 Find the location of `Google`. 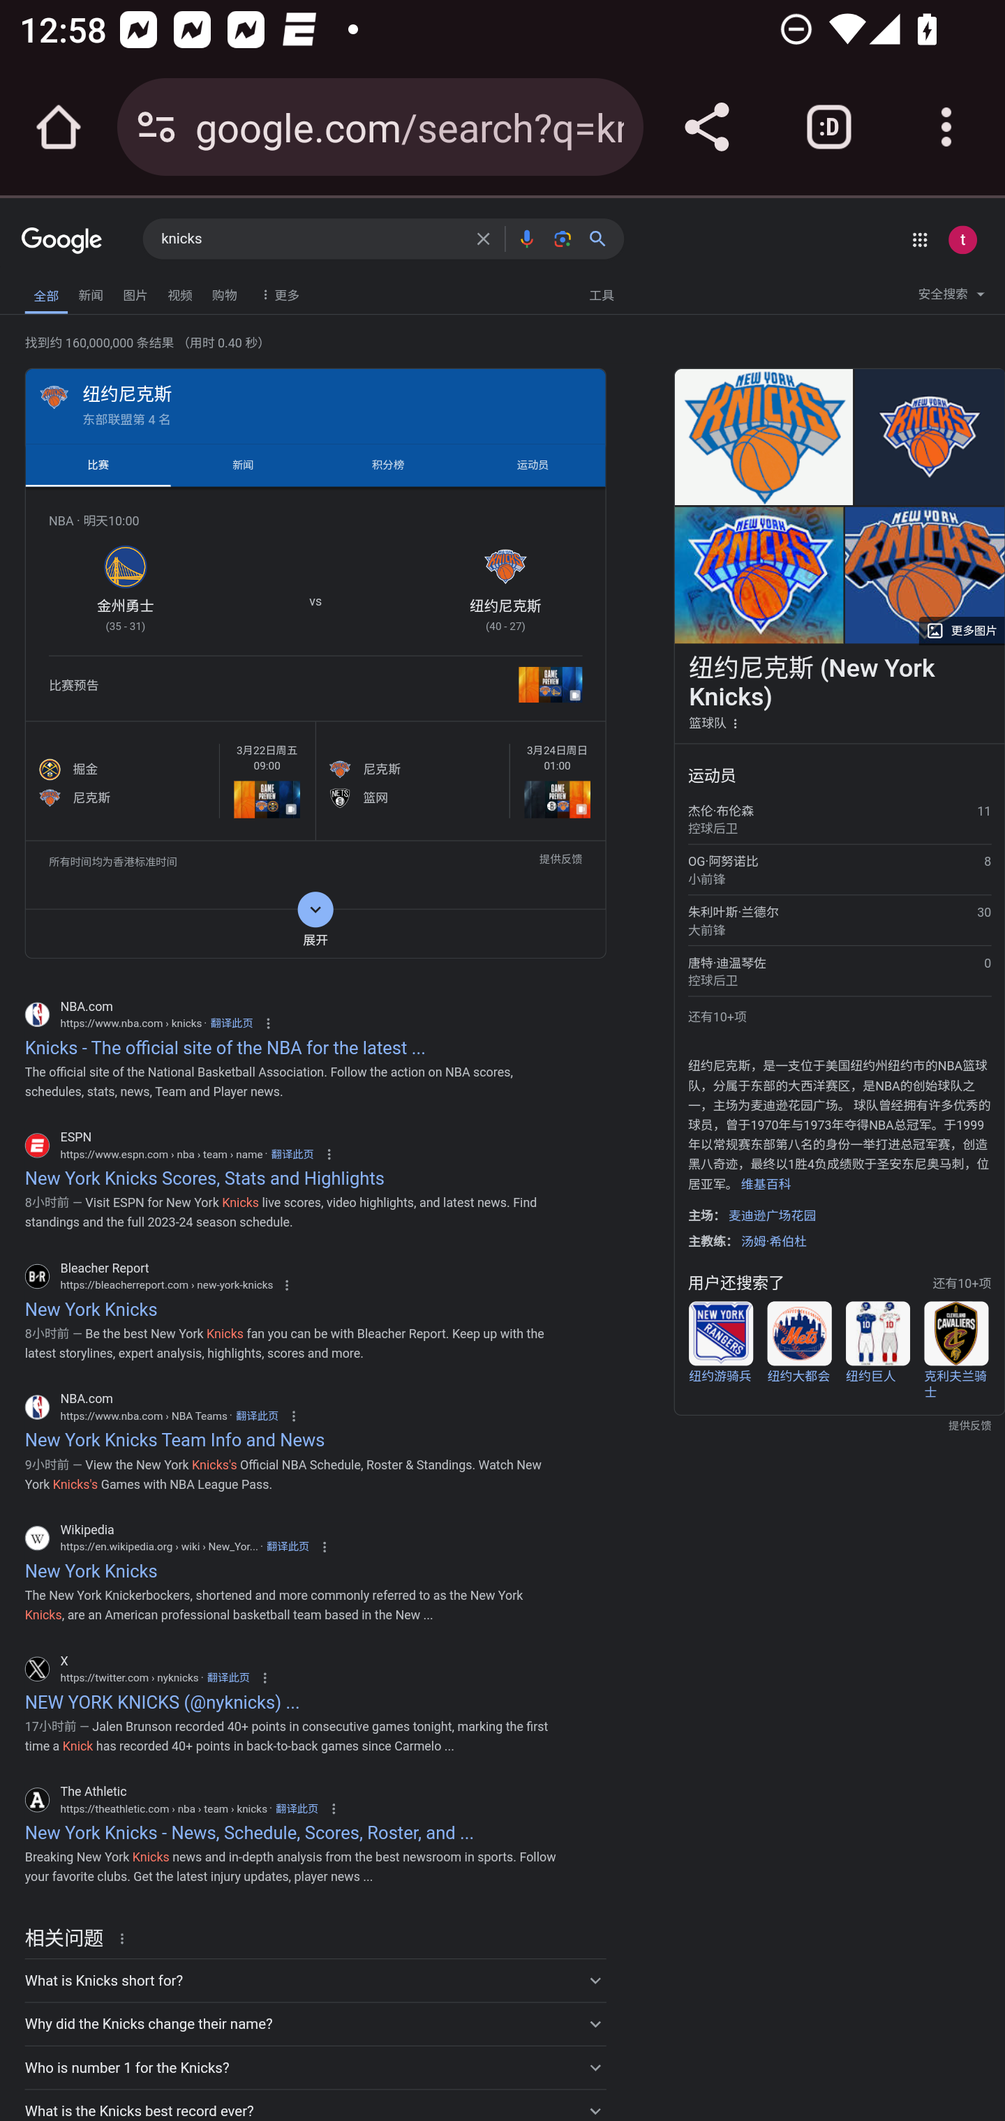

Google is located at coordinates (62, 241).